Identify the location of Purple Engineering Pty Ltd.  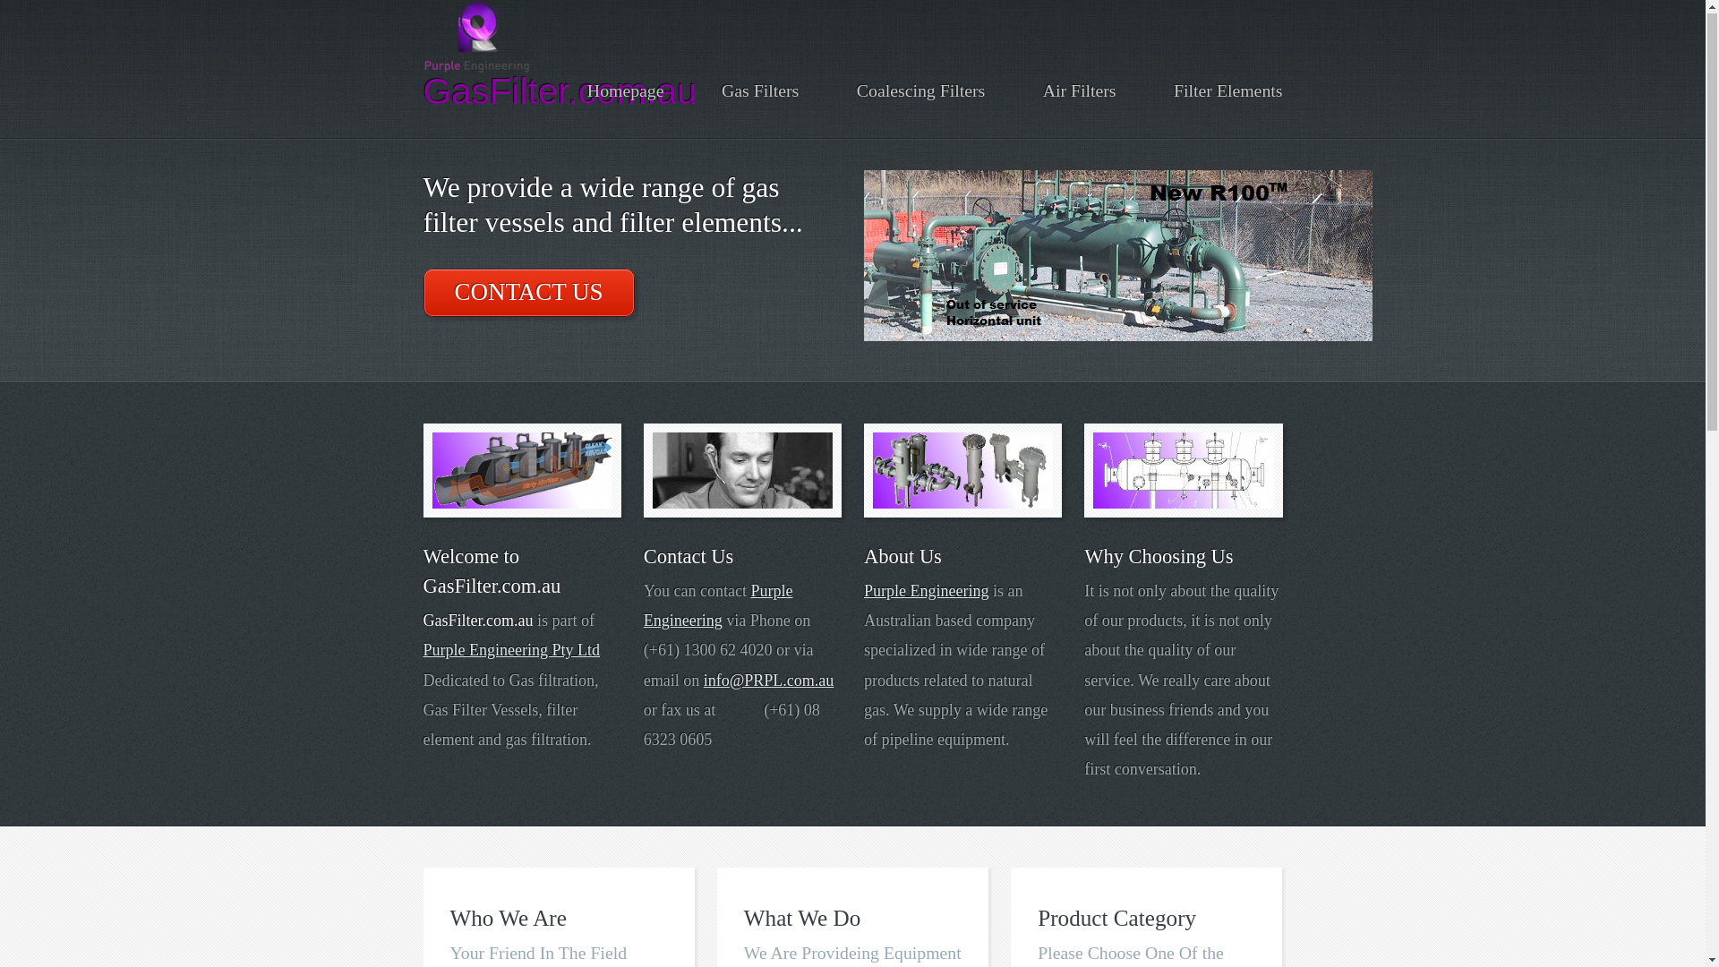
(510, 651).